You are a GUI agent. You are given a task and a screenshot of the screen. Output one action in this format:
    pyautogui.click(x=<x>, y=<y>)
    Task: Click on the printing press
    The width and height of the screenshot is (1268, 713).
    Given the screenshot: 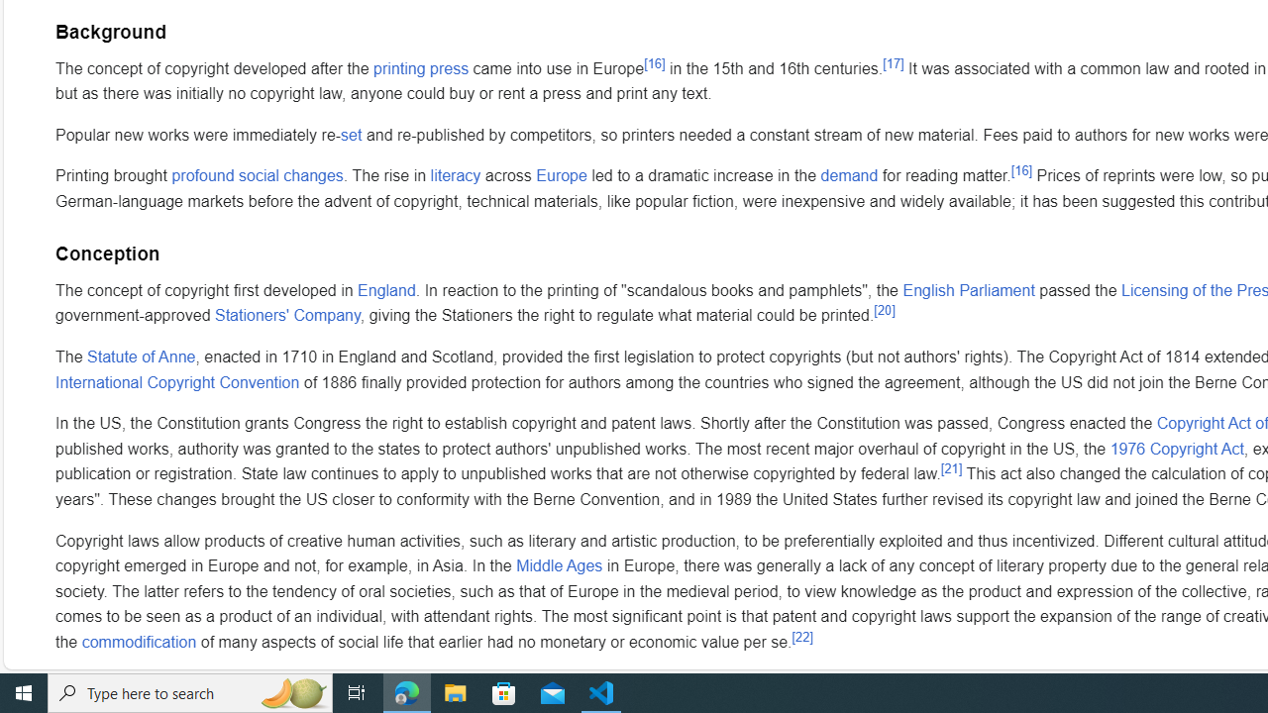 What is the action you would take?
    pyautogui.click(x=421, y=67)
    